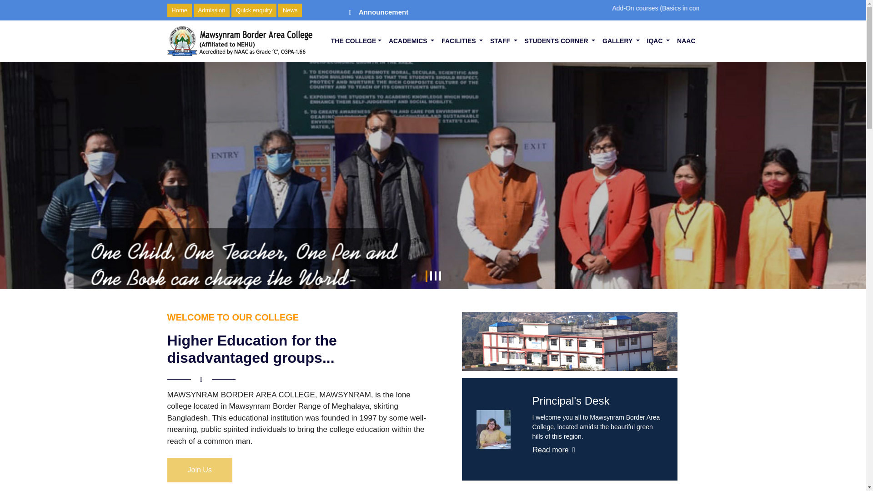  What do you see at coordinates (504, 41) in the screenshot?
I see `STAFF` at bounding box center [504, 41].